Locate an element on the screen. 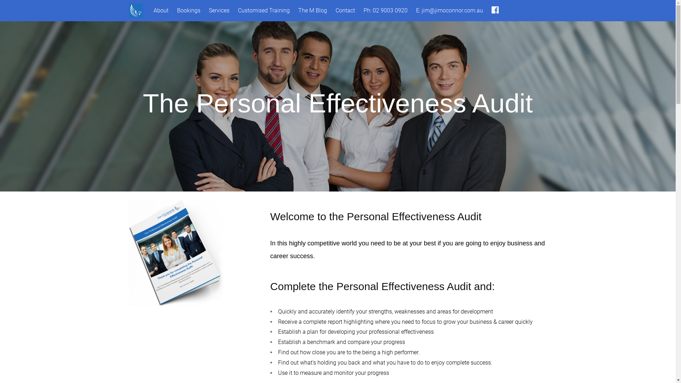 The width and height of the screenshot is (681, 383). Bookings is located at coordinates (188, 11).